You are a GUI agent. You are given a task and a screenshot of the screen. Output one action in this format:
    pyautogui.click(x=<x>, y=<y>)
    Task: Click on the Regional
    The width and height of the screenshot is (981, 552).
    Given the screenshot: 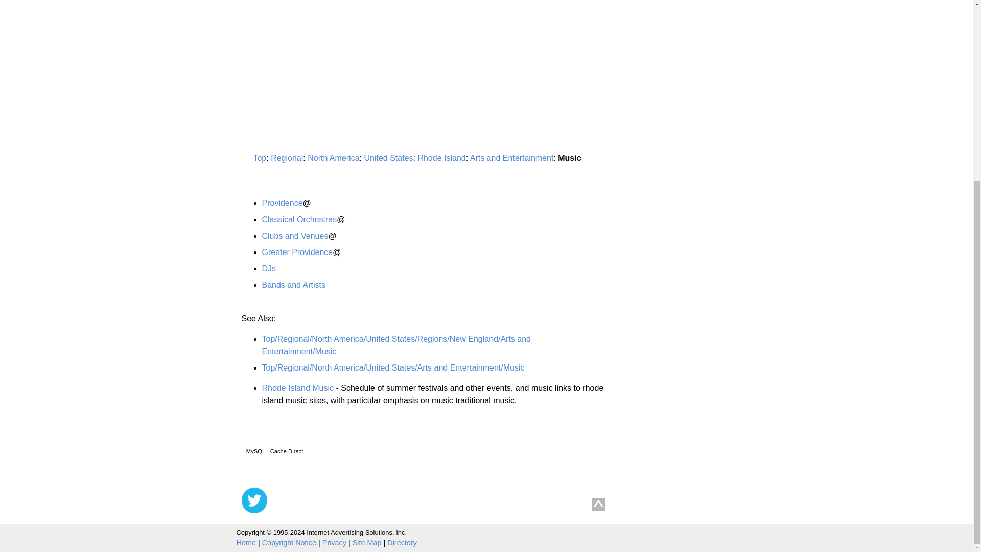 What is the action you would take?
    pyautogui.click(x=287, y=158)
    